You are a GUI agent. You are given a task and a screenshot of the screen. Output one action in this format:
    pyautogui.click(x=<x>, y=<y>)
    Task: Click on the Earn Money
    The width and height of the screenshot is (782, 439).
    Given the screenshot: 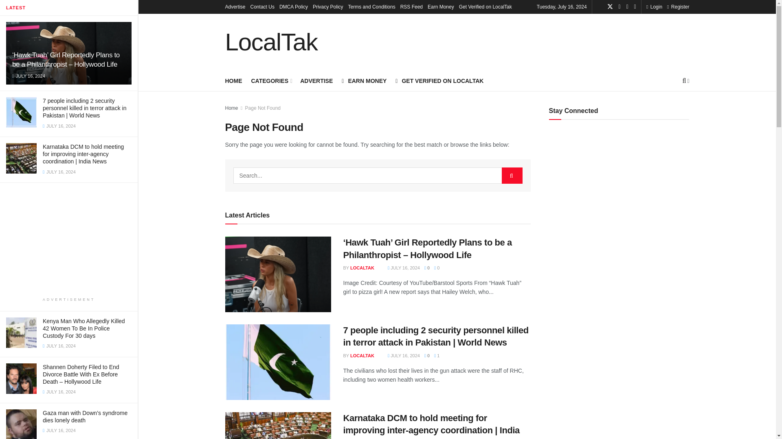 What is the action you would take?
    pyautogui.click(x=441, y=7)
    